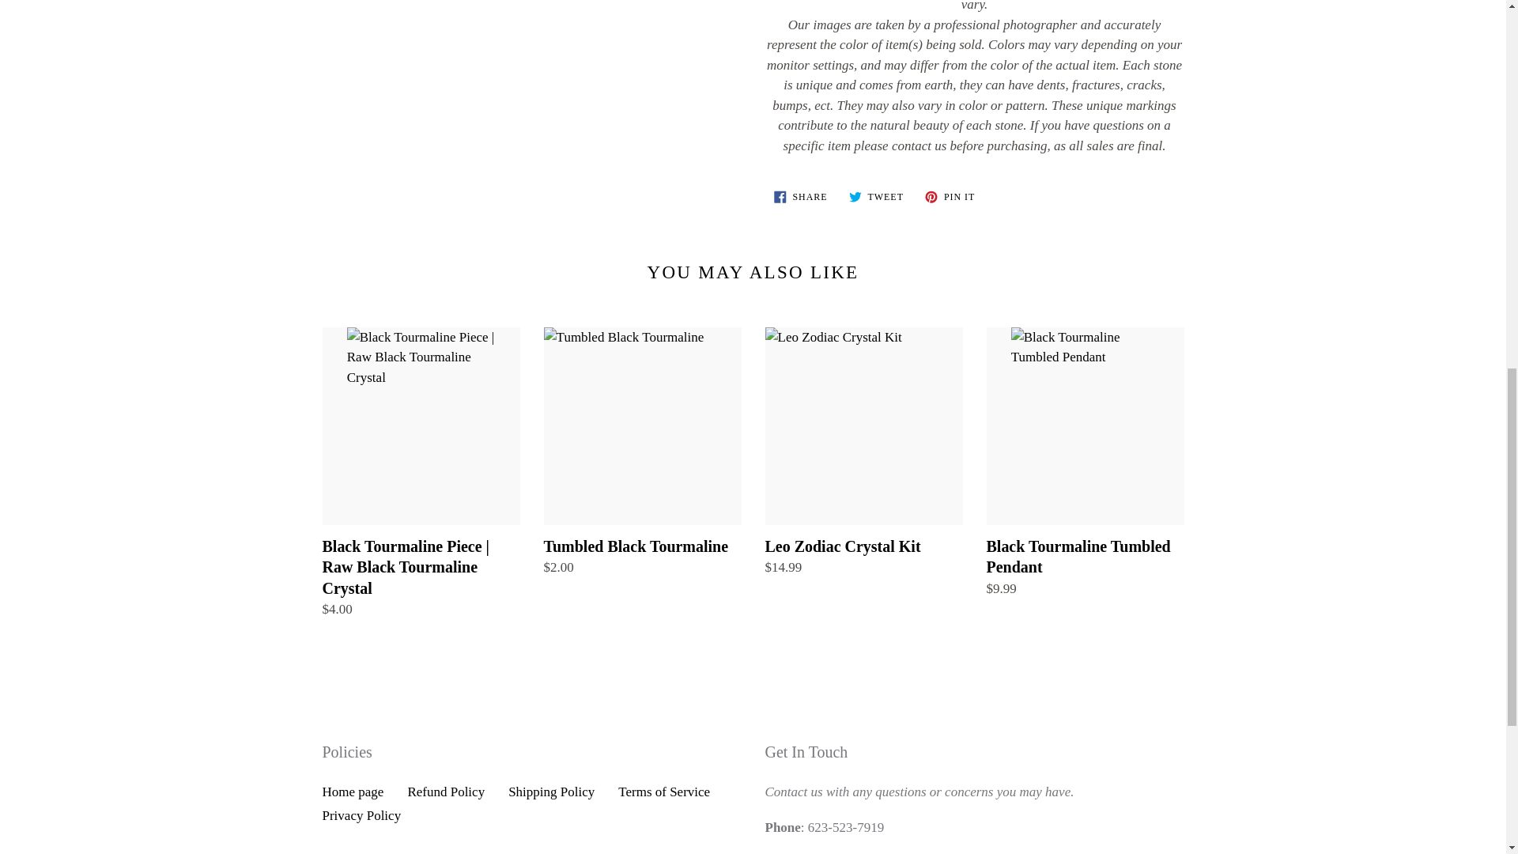  Describe the element at coordinates (950, 196) in the screenshot. I see `Home page` at that location.